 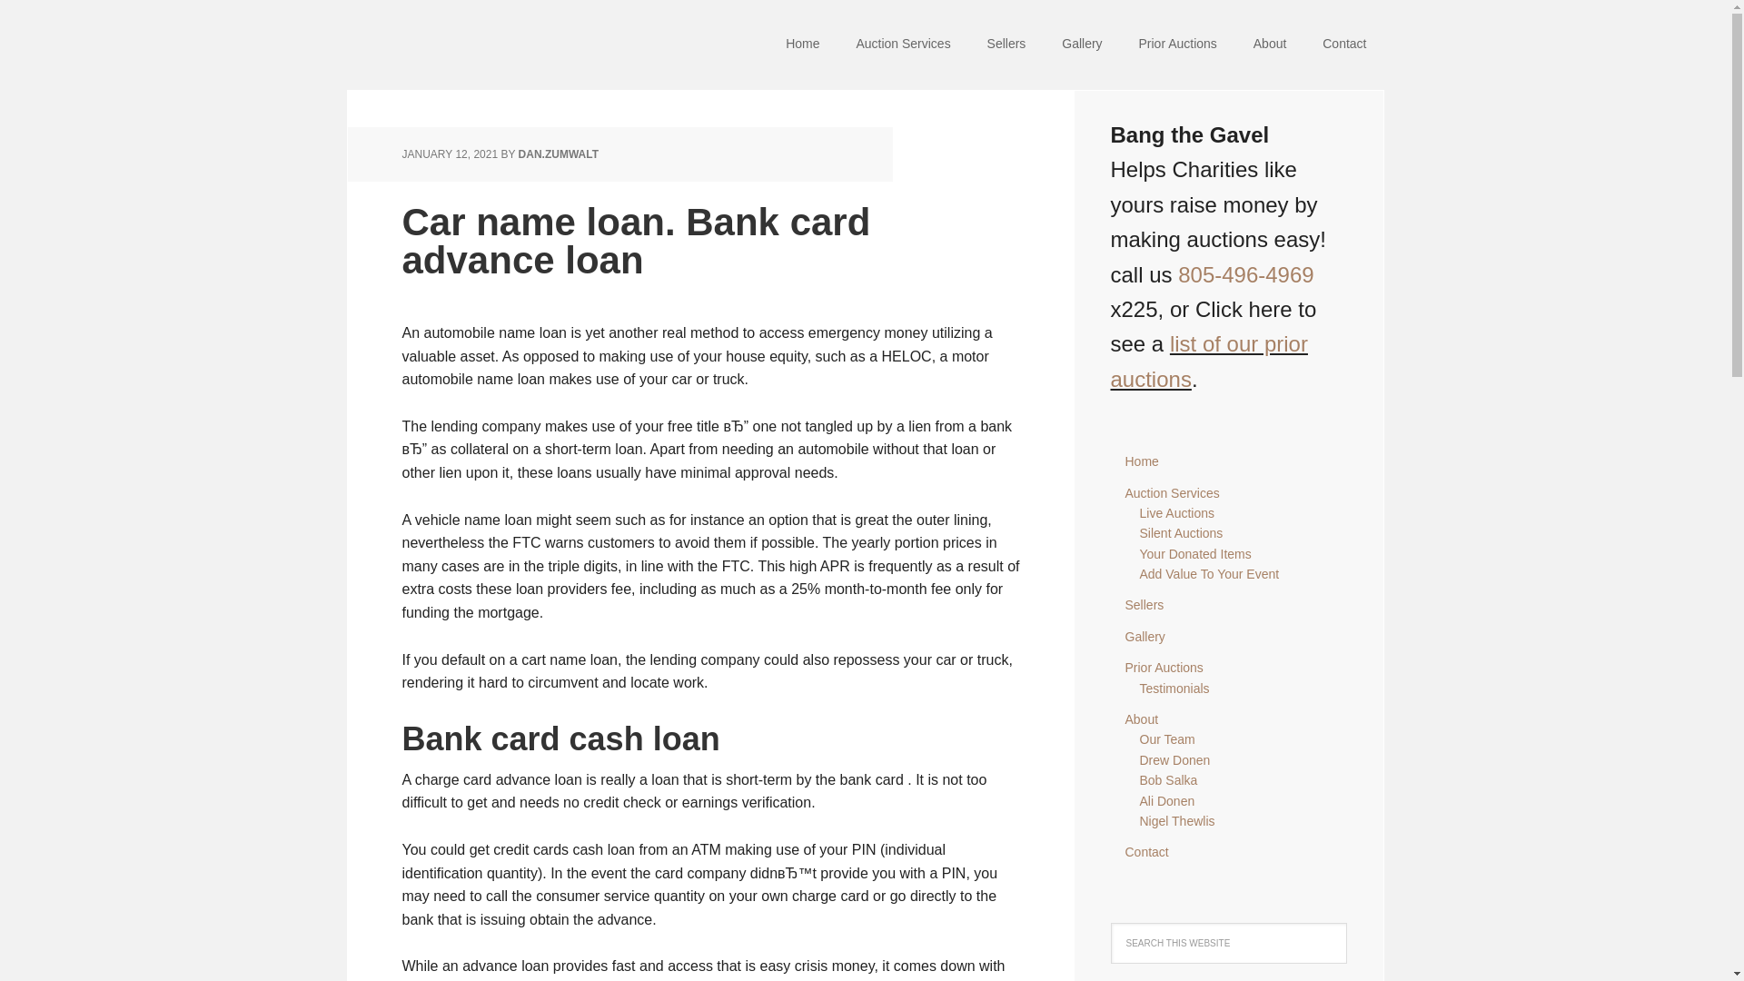 I want to click on Gallery, so click(x=1144, y=636).